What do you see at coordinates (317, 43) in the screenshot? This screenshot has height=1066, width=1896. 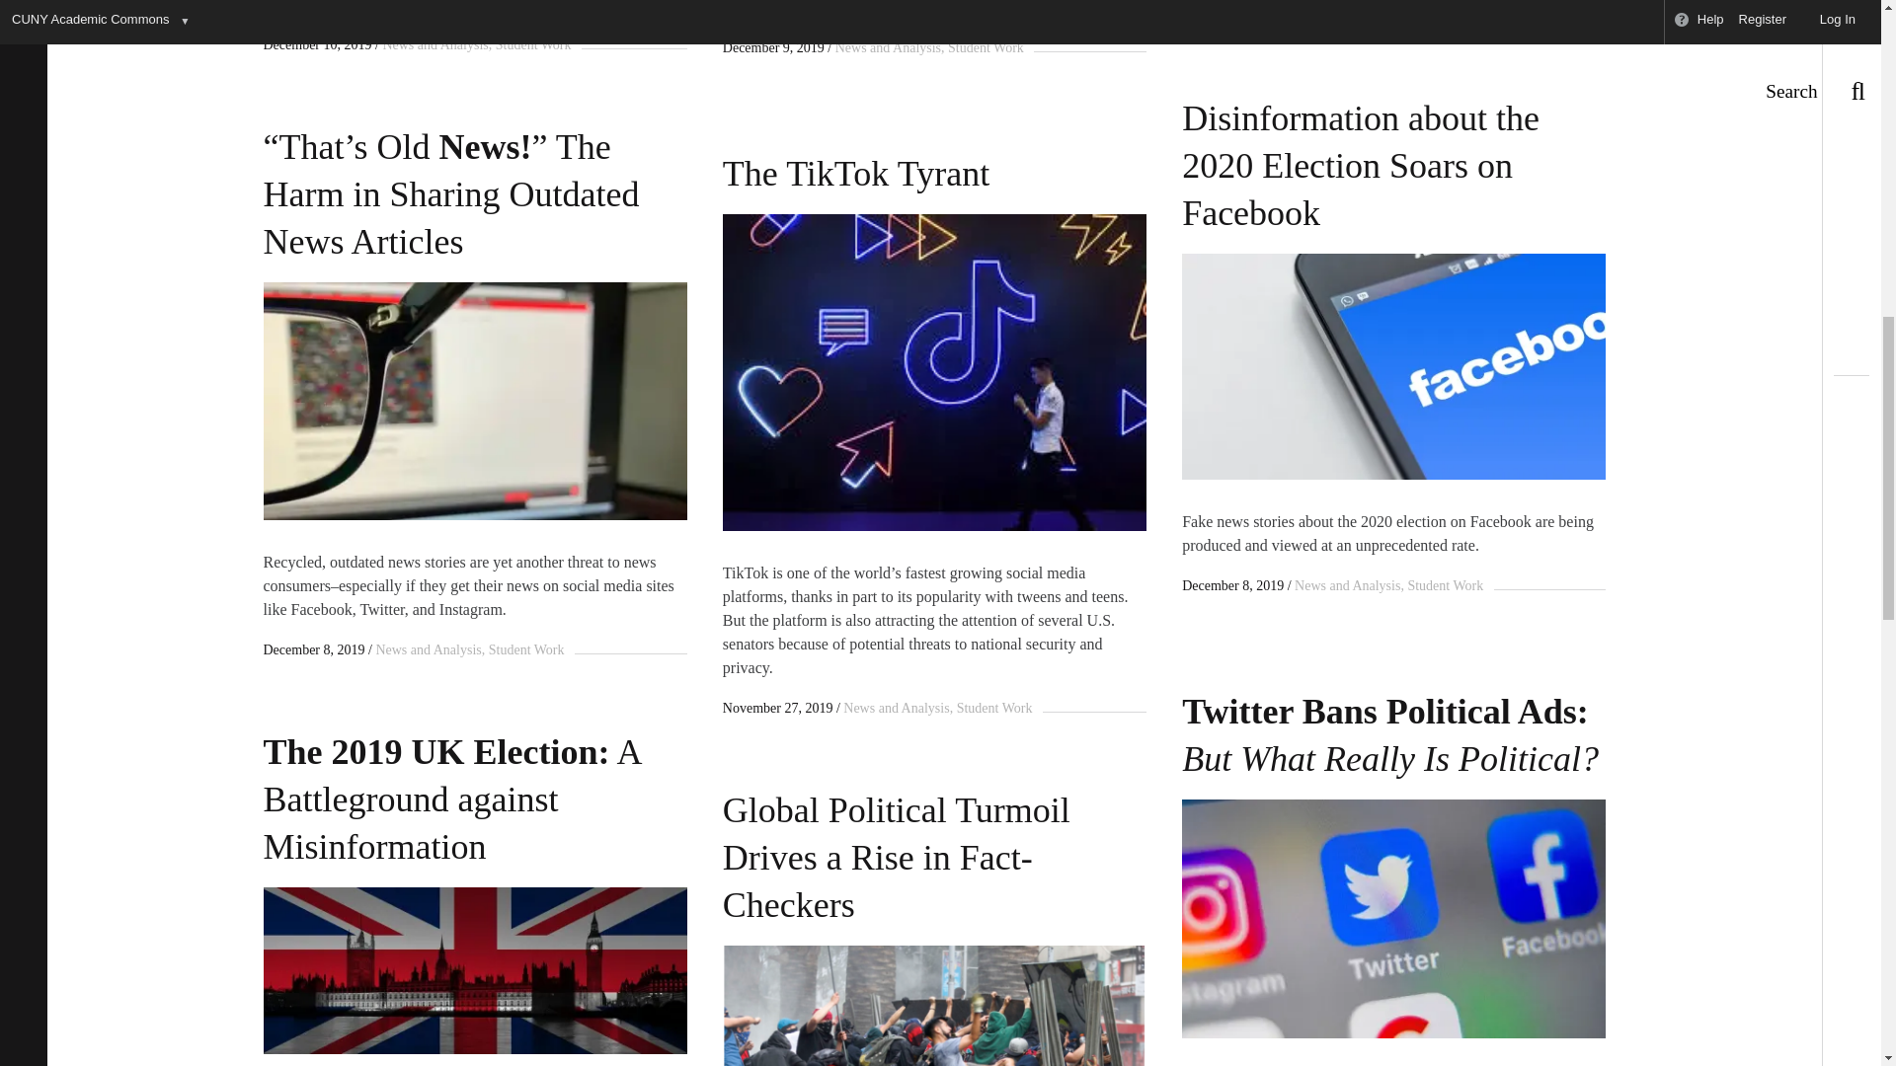 I see `December 10, 2019` at bounding box center [317, 43].